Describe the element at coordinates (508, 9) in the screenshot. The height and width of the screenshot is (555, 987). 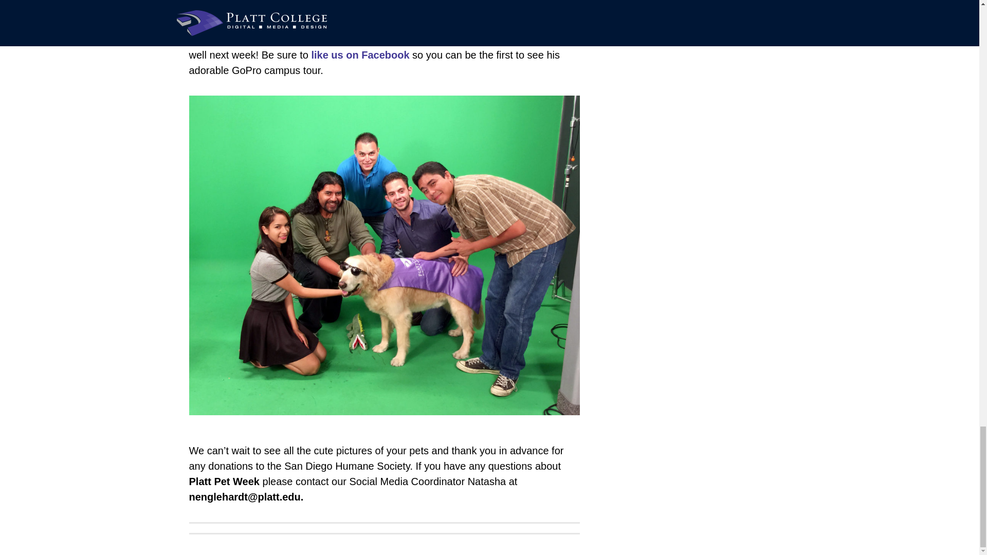
I see `Vedder` at that location.